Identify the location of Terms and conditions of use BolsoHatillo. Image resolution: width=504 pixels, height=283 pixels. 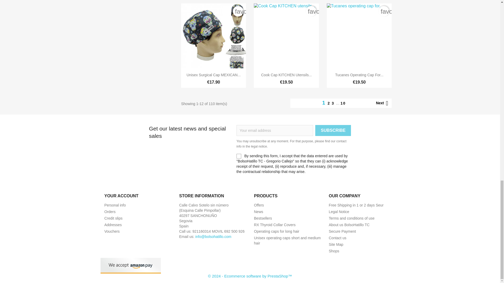
(351, 218).